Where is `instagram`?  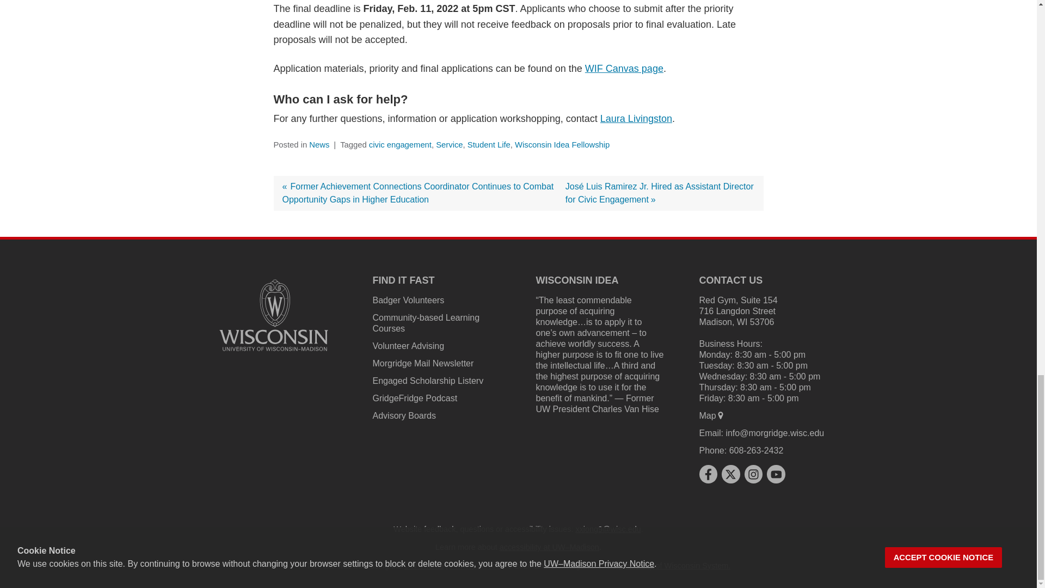 instagram is located at coordinates (753, 474).